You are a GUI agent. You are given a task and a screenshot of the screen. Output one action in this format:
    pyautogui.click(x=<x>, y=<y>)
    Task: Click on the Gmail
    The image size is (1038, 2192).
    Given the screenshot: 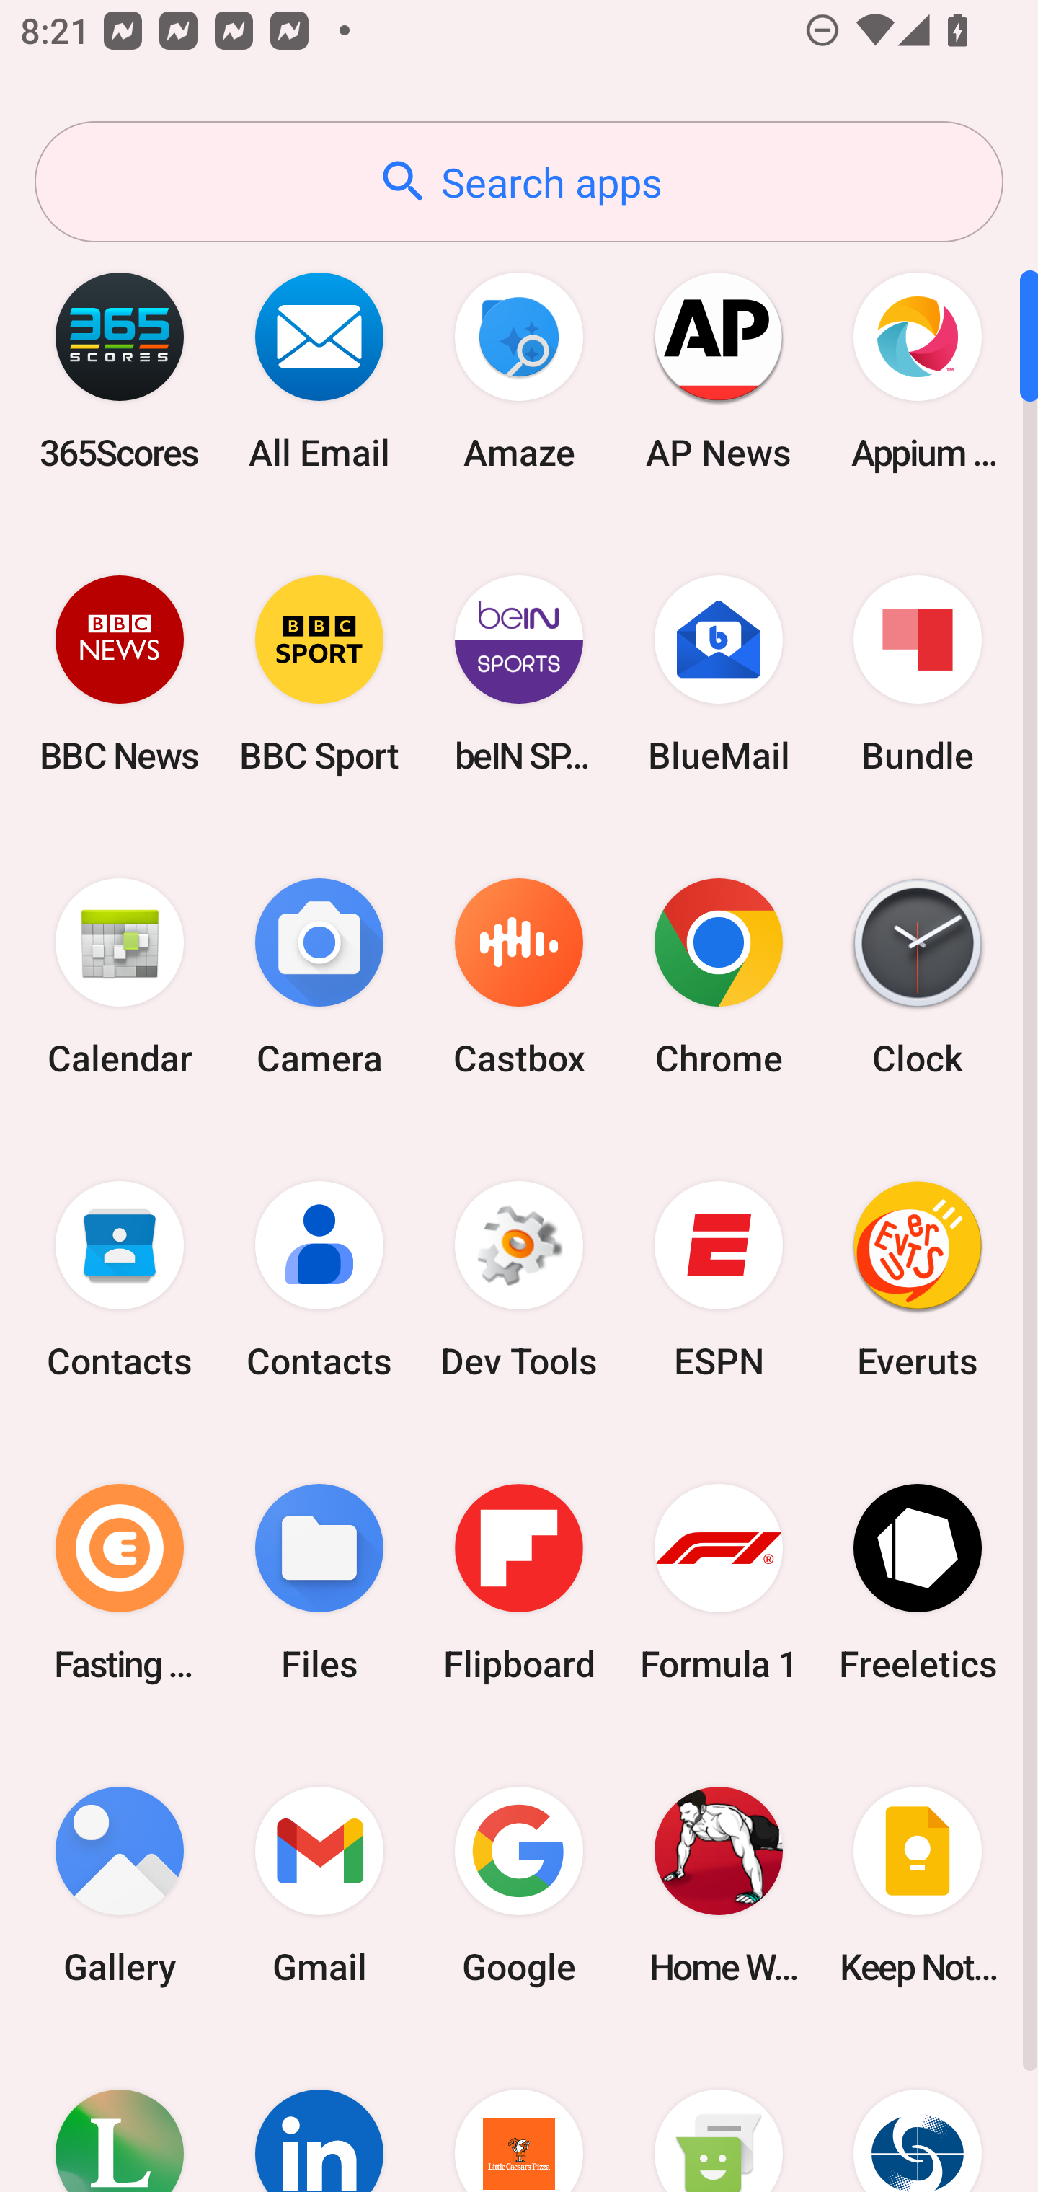 What is the action you would take?
    pyautogui.click(x=319, y=1885)
    